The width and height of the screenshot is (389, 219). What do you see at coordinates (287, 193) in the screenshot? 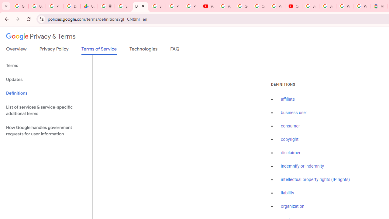
I see `liability` at bounding box center [287, 193].